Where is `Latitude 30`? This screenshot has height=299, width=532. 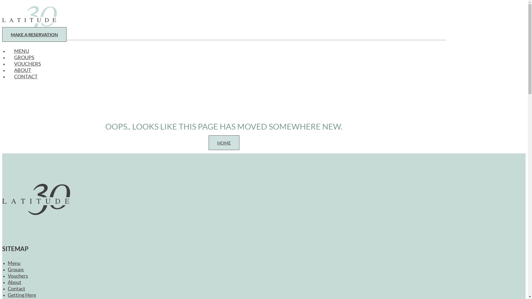
Latitude 30 is located at coordinates (224, 210).